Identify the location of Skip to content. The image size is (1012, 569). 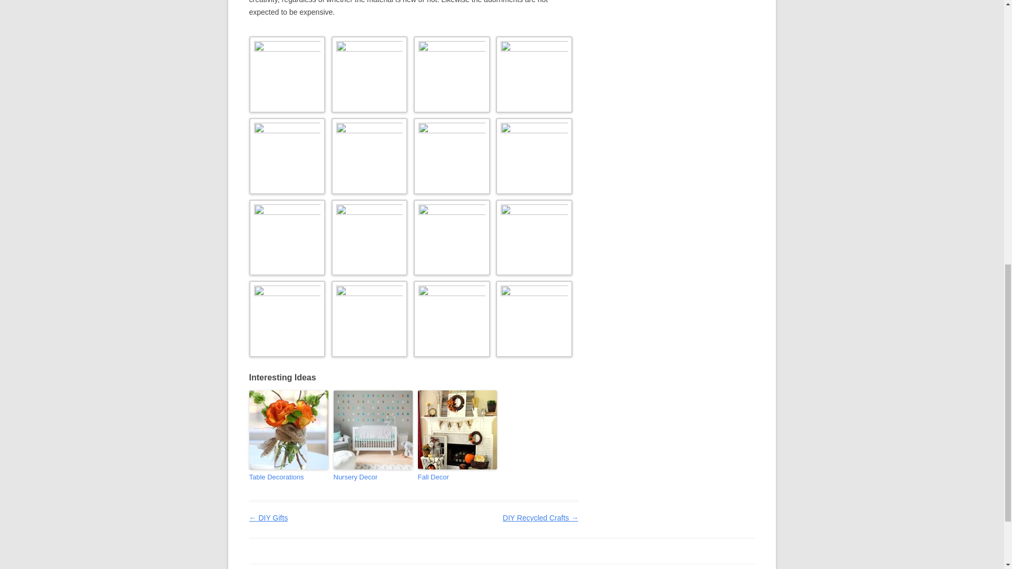
(523, 566).